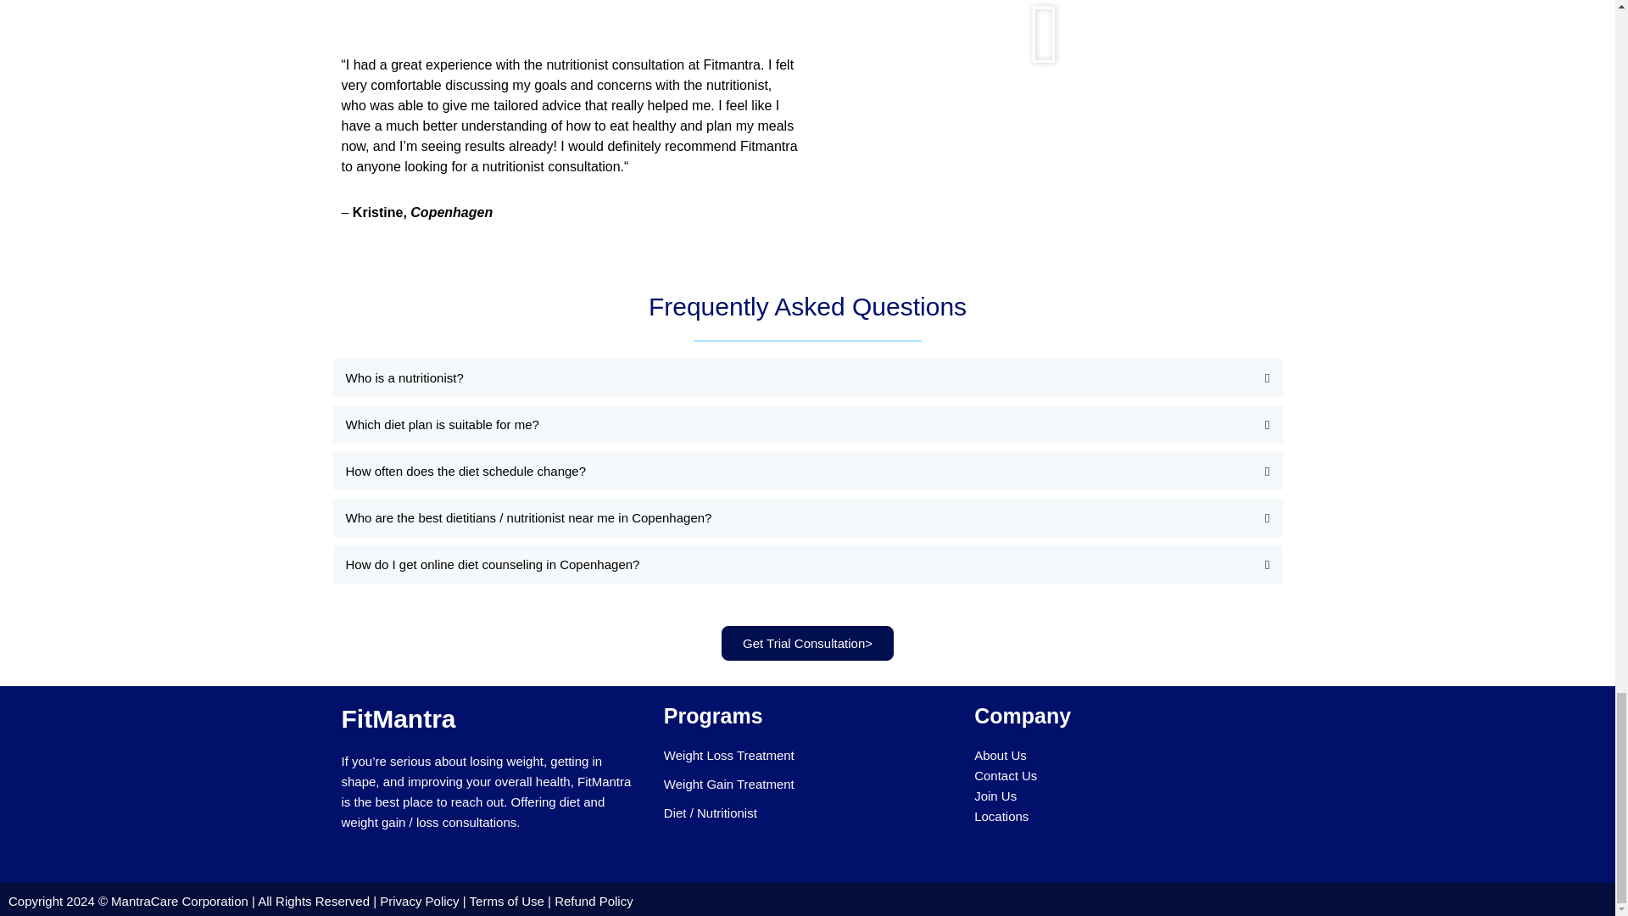  What do you see at coordinates (492, 563) in the screenshot?
I see `How do I get online diet counseling in Copenhagen?` at bounding box center [492, 563].